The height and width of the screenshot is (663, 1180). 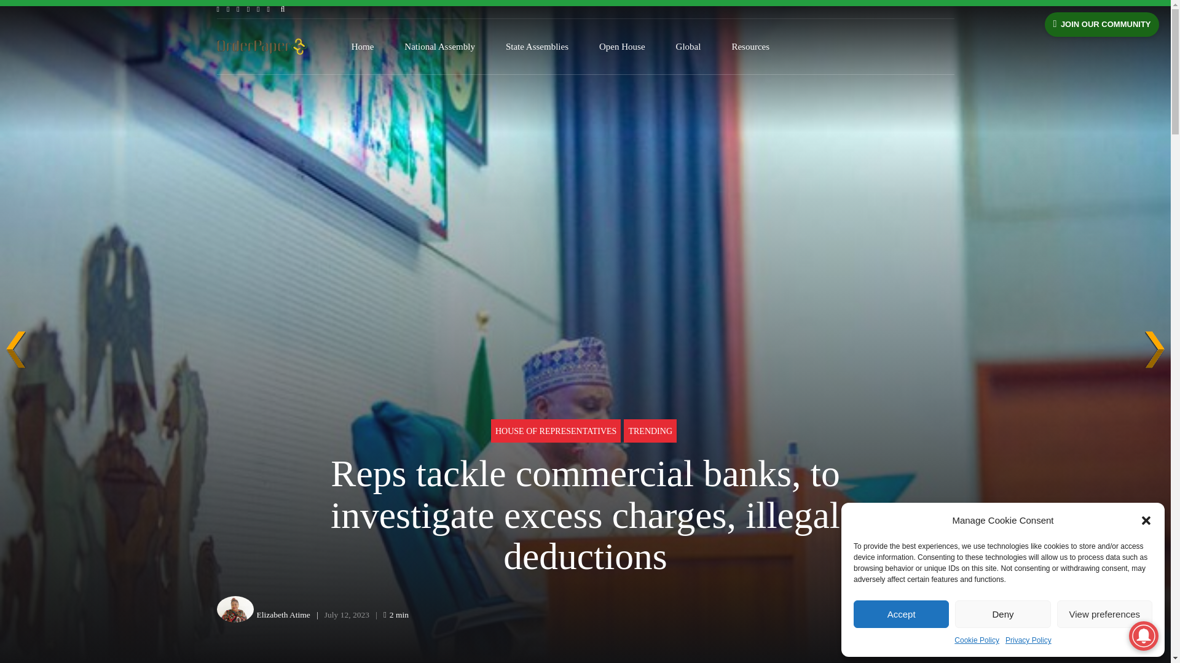 What do you see at coordinates (916, 615) in the screenshot?
I see `Share on Linkedin` at bounding box center [916, 615].